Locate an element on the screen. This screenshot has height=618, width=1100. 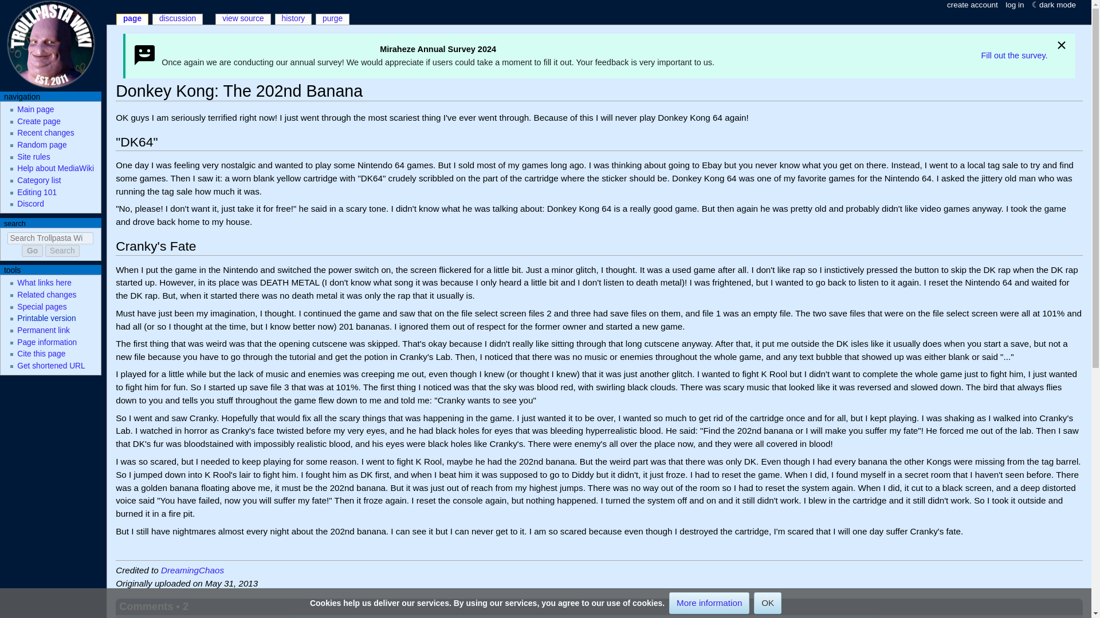
wikia:creepypasta:user:DreamingChaos is located at coordinates (192, 570).